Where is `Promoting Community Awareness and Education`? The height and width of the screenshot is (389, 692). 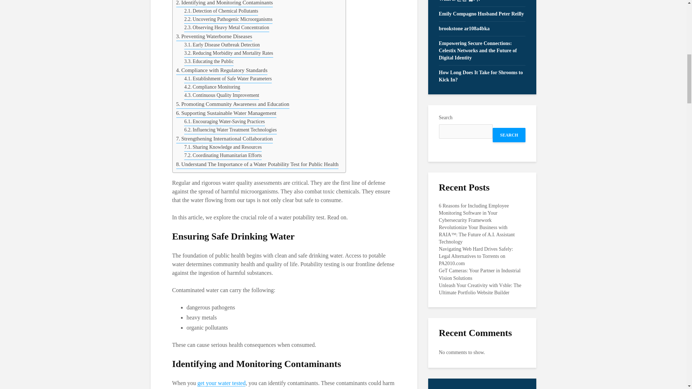
Promoting Community Awareness and Education is located at coordinates (232, 104).